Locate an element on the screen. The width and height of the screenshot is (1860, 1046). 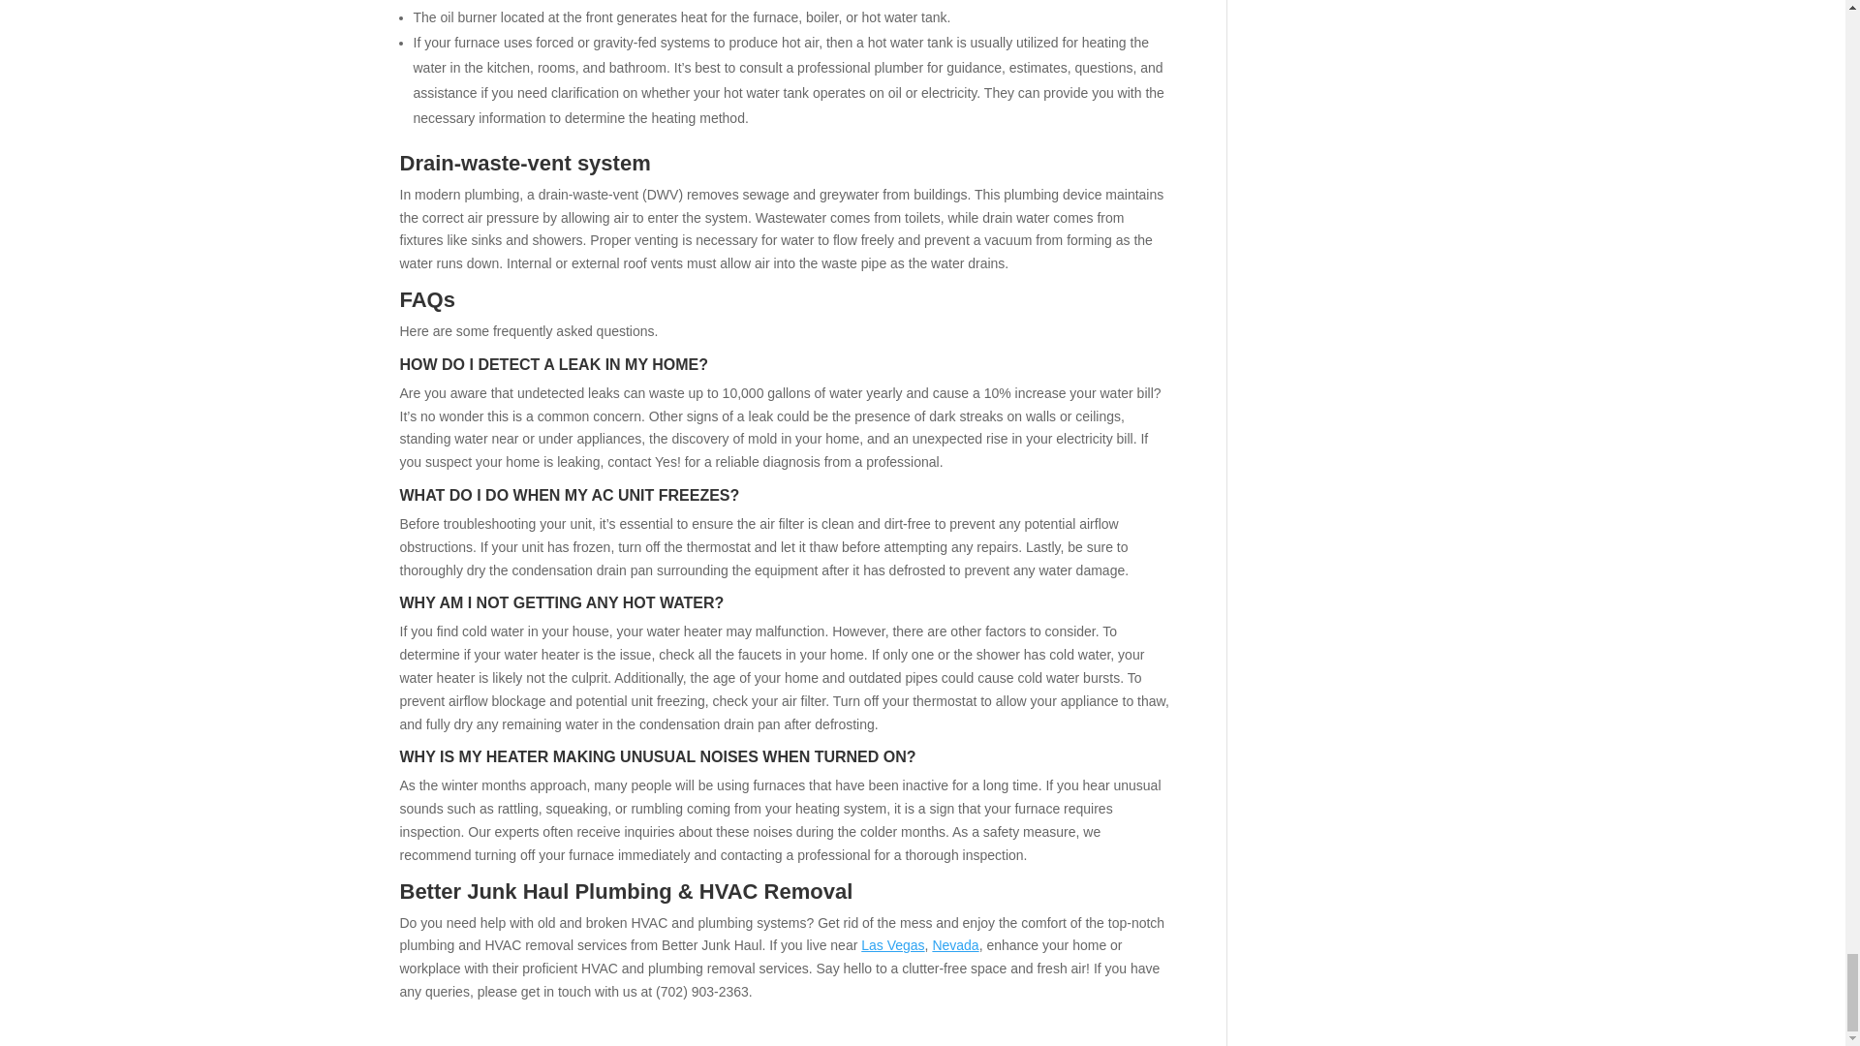
Nevada is located at coordinates (954, 944).